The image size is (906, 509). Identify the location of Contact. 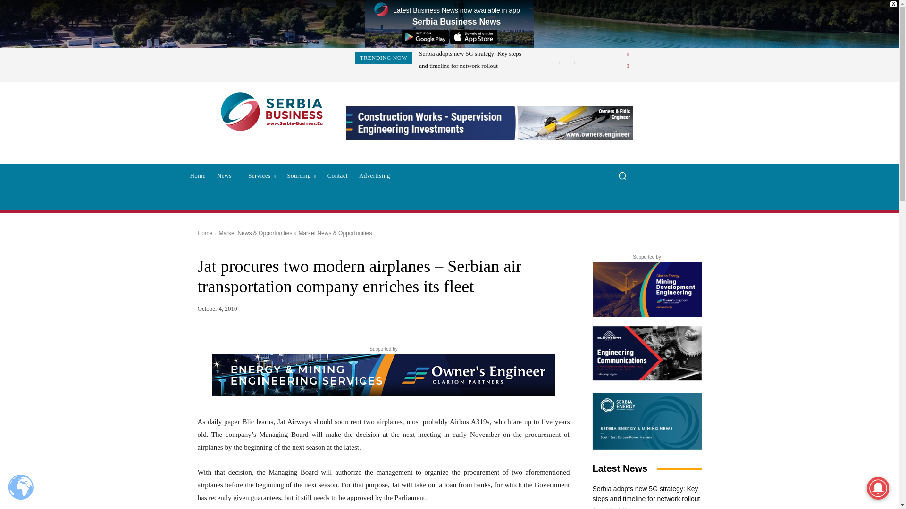
(337, 175).